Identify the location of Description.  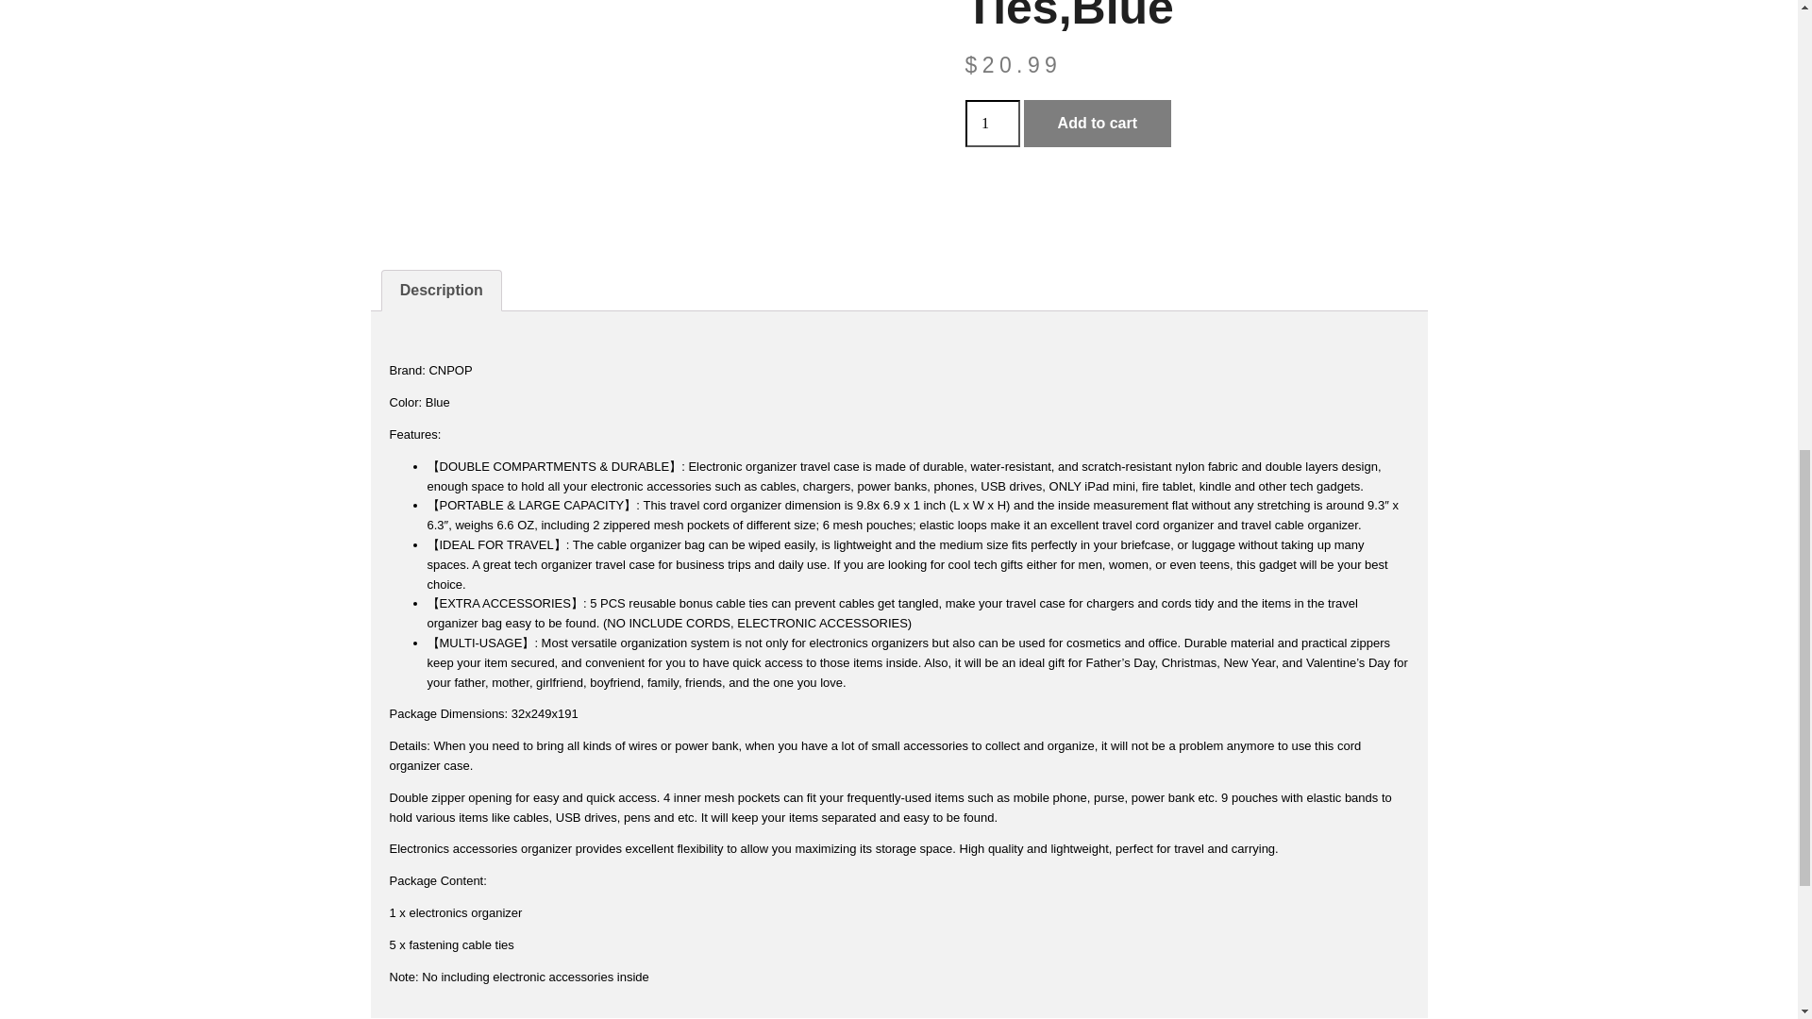
(440, 291).